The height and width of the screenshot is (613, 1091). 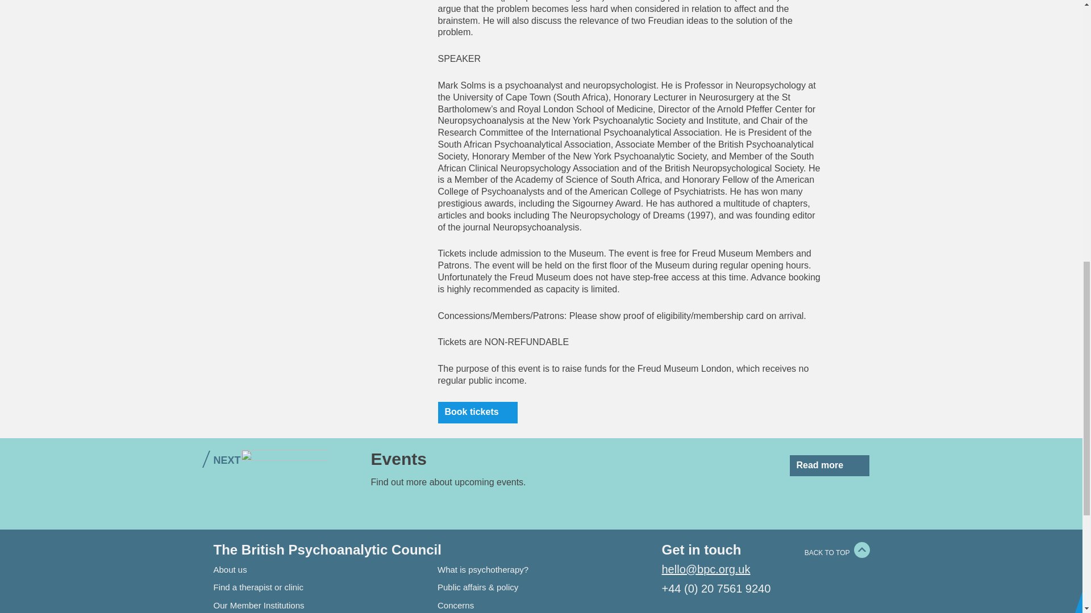 I want to click on What is psychotherapy?, so click(x=482, y=569).